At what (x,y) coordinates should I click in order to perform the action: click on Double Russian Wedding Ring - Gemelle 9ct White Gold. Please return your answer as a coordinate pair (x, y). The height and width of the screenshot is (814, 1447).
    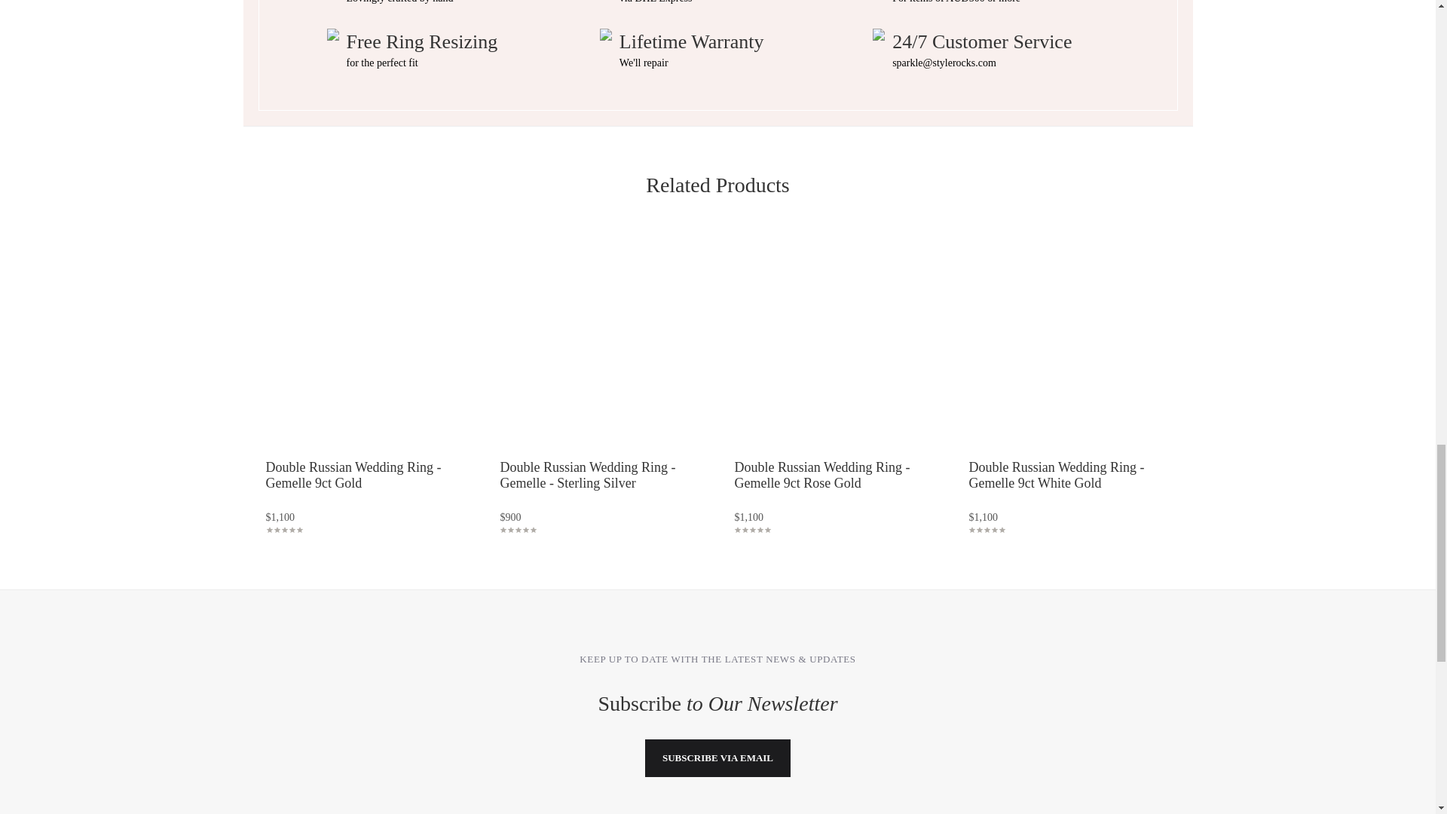
    Looking at the image, I should click on (1069, 347).